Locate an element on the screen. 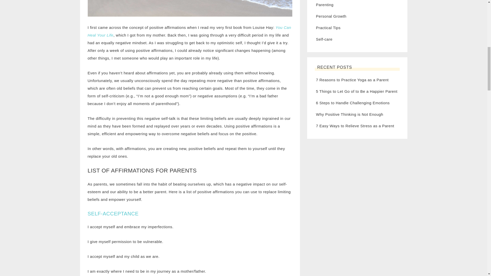 The image size is (491, 276). 6 Steps to Handle Challenging Emotions is located at coordinates (353, 103).